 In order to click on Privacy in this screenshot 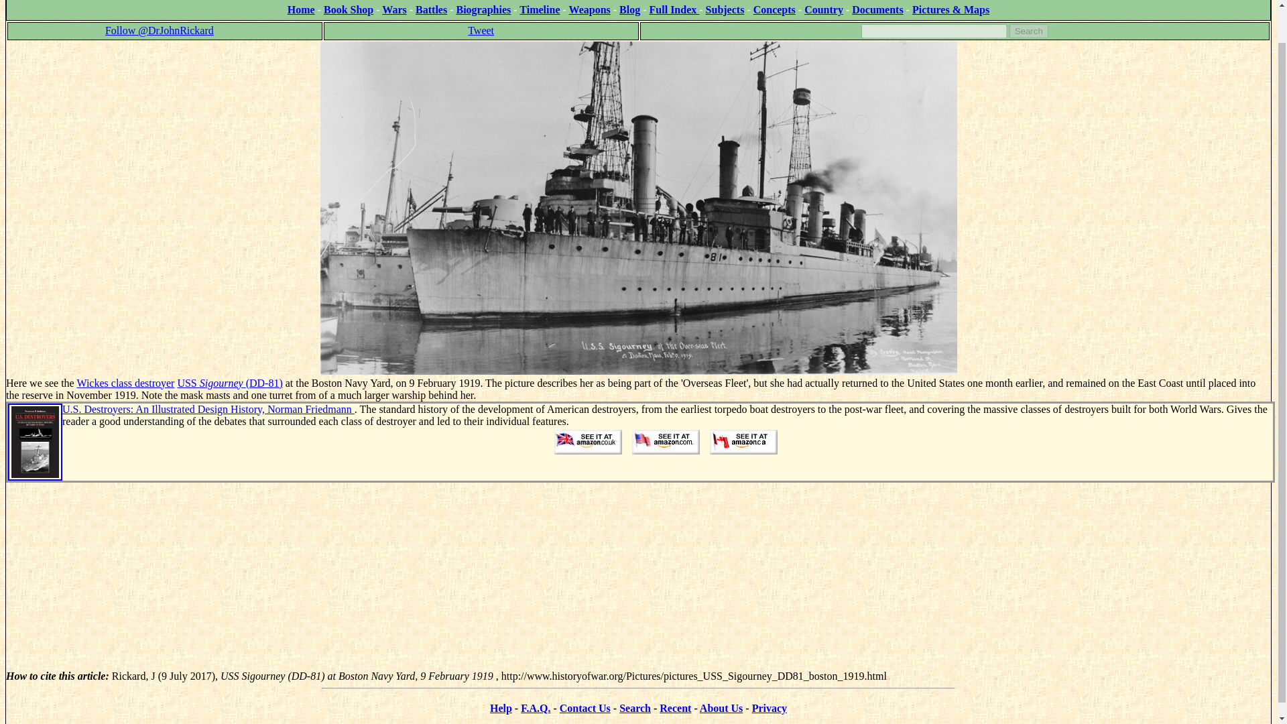, I will do `click(769, 708)`.